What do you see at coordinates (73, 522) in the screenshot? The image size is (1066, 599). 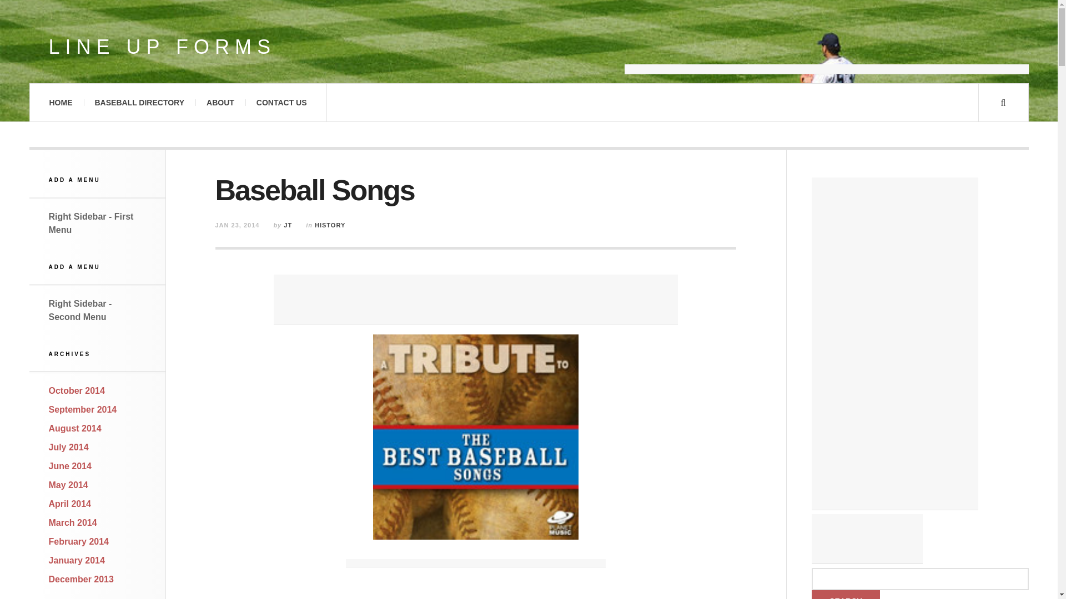 I see `March 2014` at bounding box center [73, 522].